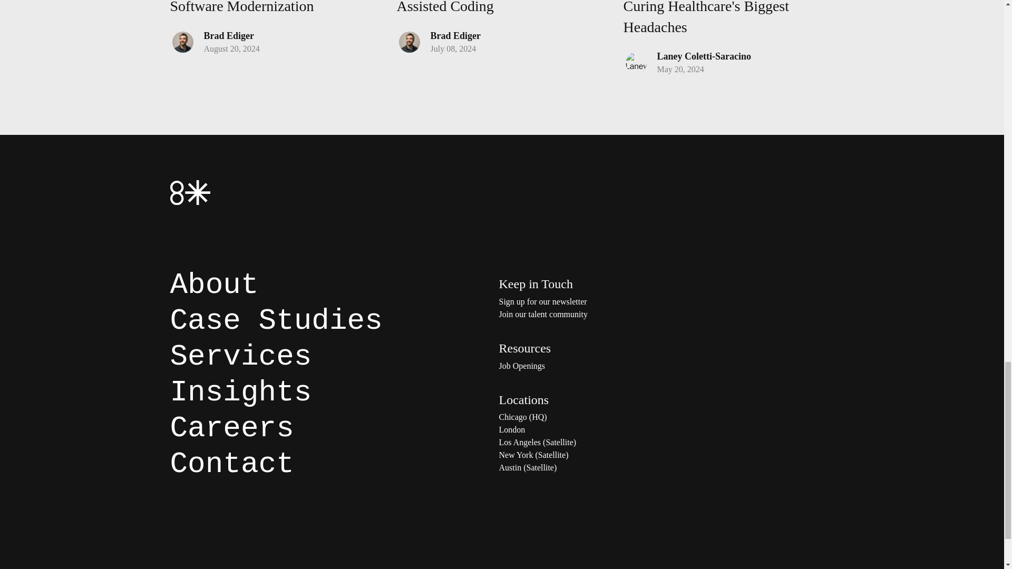 This screenshot has height=569, width=1012. I want to click on Brad Ediger, so click(228, 36).